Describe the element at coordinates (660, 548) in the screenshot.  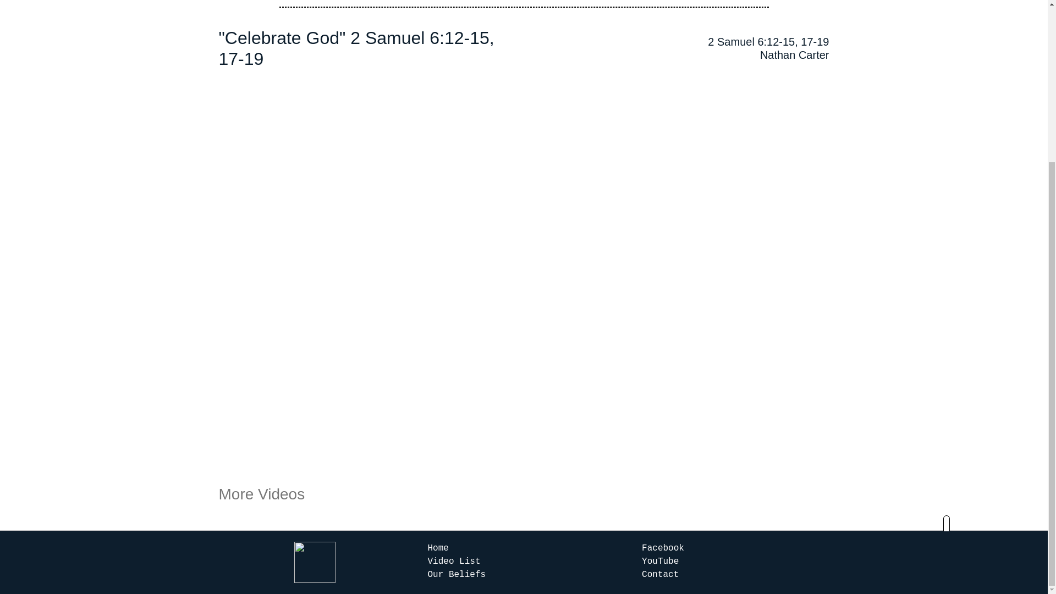
I see ` Facebook` at that location.